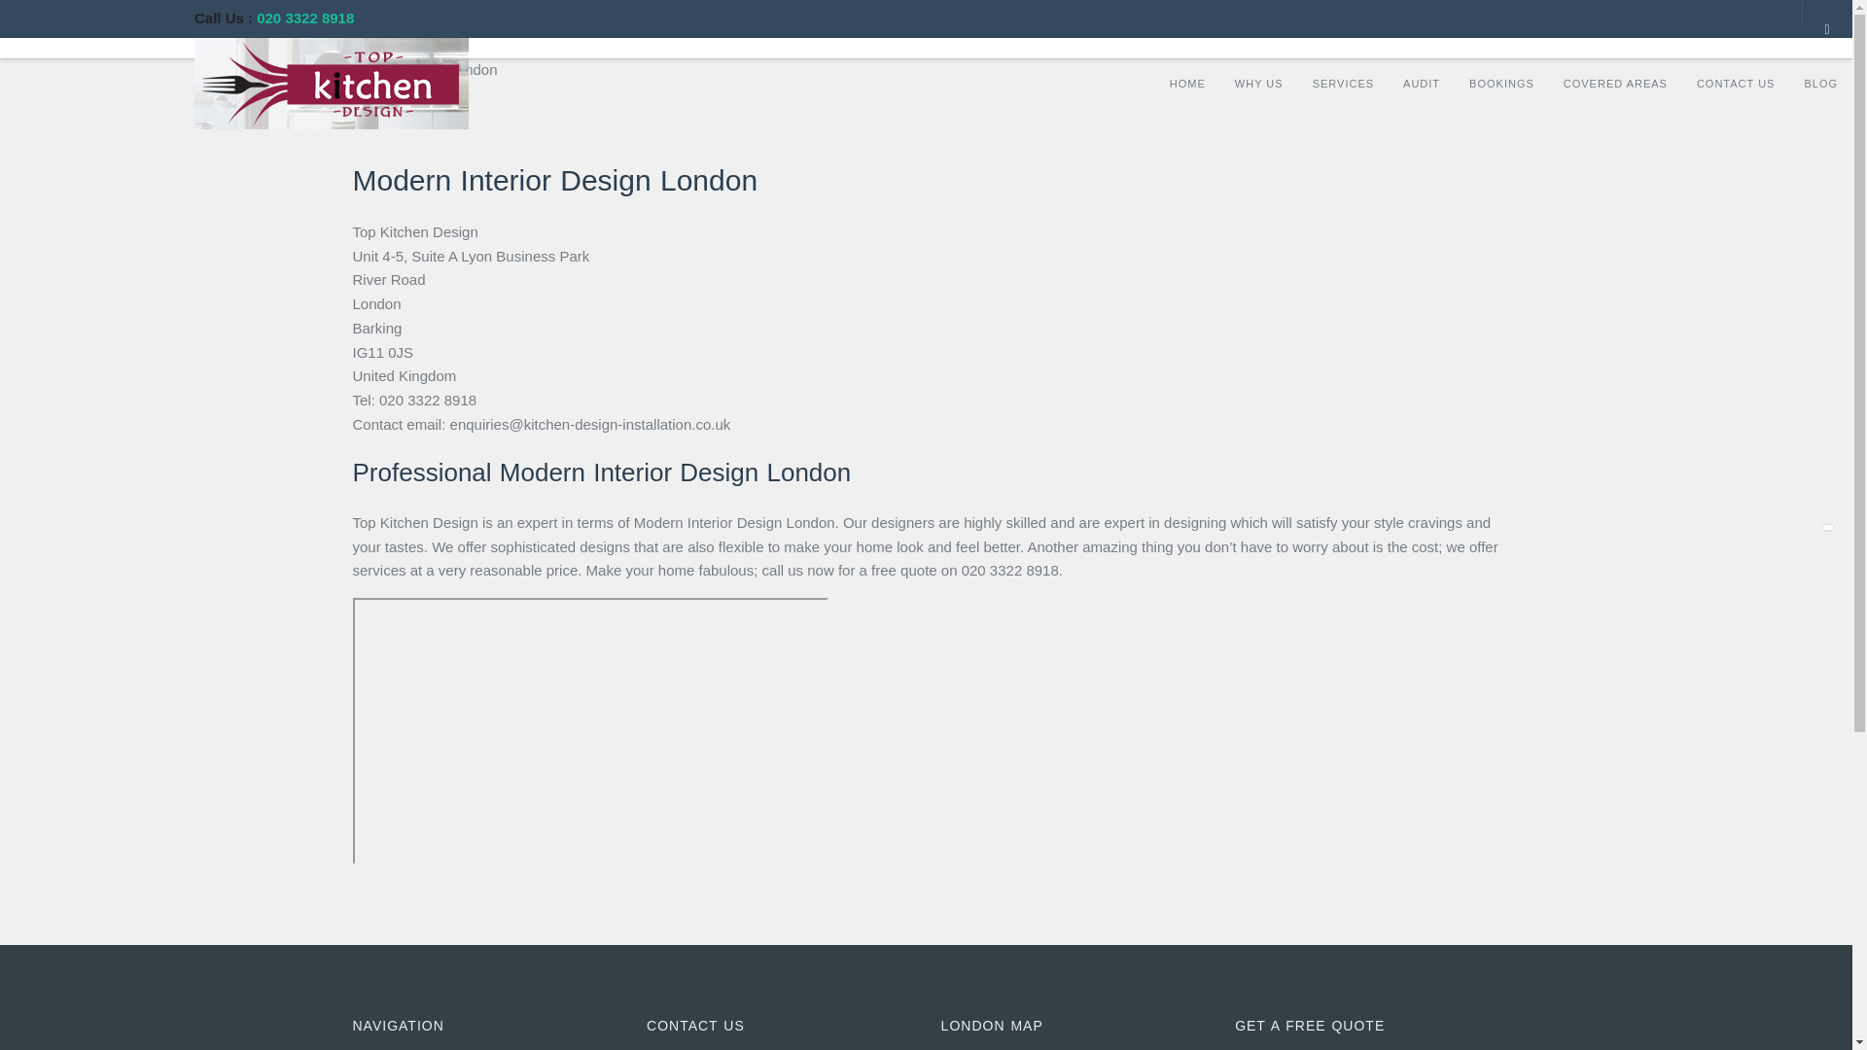 The height and width of the screenshot is (1050, 1867). I want to click on Call Us : 020 3322 8918, so click(274, 17).